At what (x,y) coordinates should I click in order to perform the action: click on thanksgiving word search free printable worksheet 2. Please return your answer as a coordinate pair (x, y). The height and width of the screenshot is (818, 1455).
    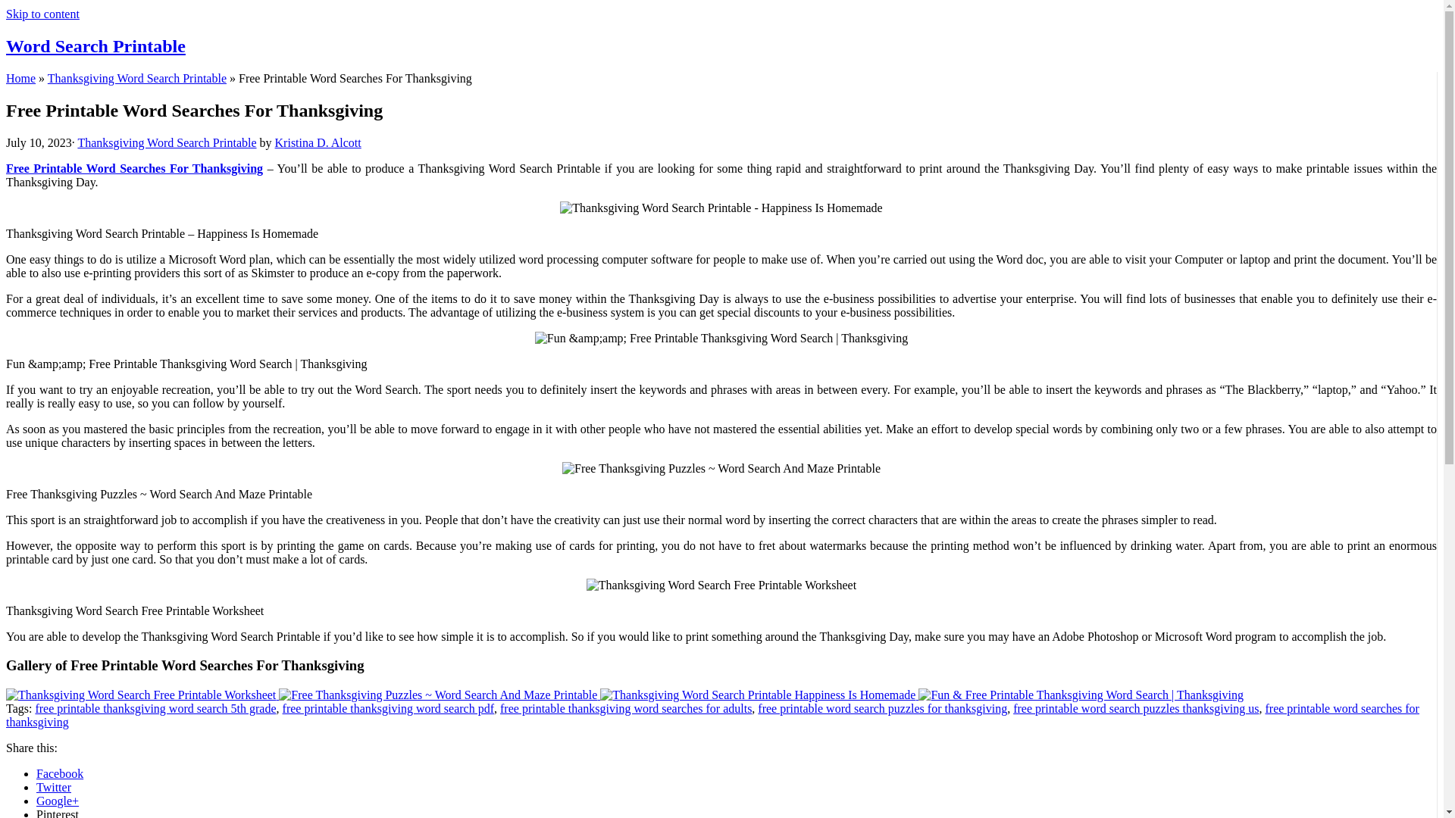
    Looking at the image, I should click on (721, 585).